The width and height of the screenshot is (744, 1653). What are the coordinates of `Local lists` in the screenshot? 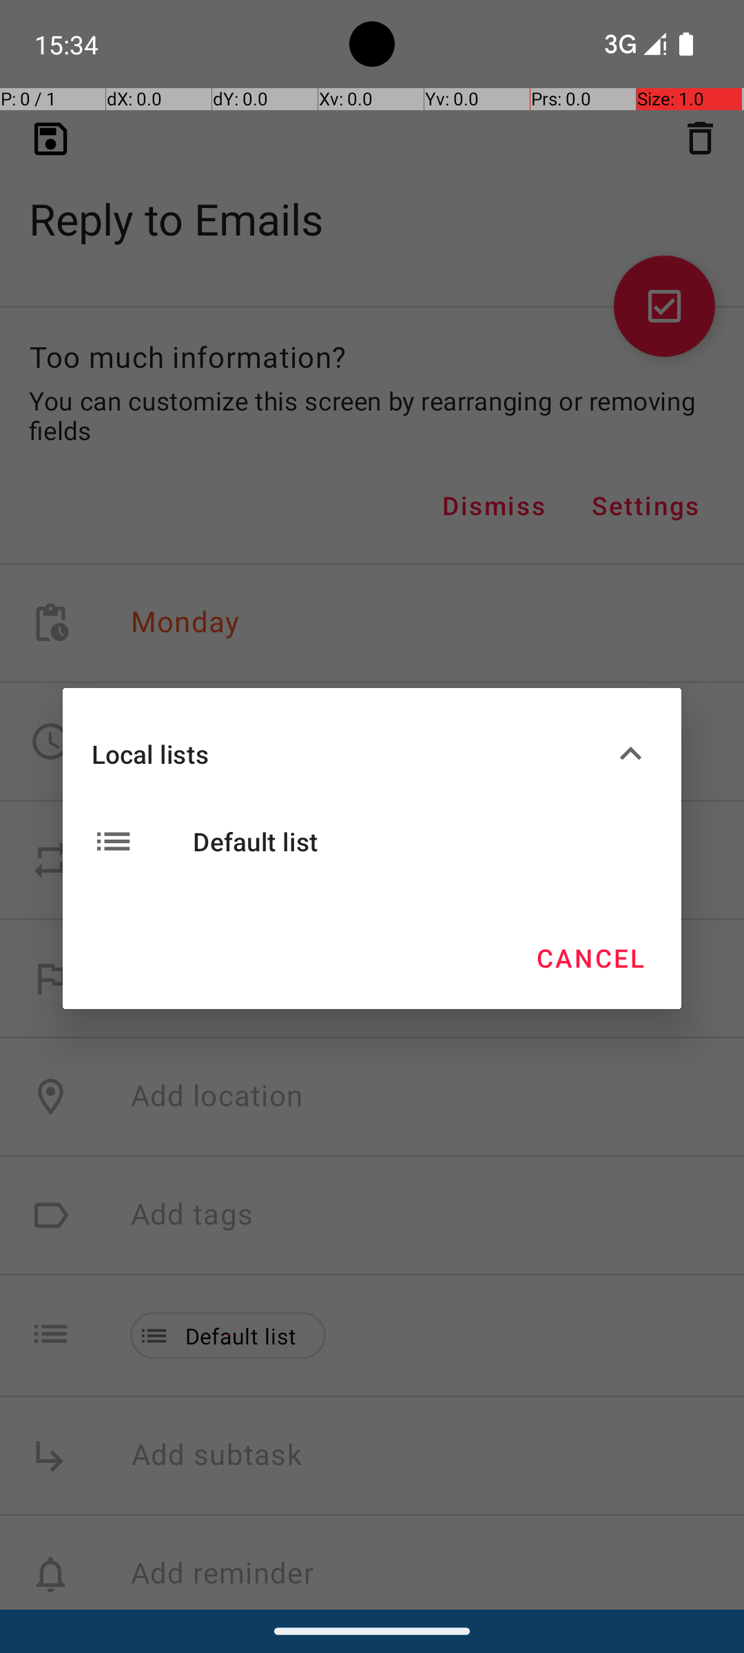 It's located at (350, 753).